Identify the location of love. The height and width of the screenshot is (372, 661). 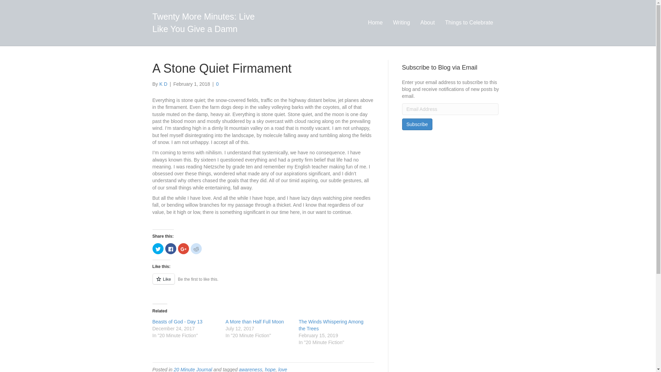
(282, 369).